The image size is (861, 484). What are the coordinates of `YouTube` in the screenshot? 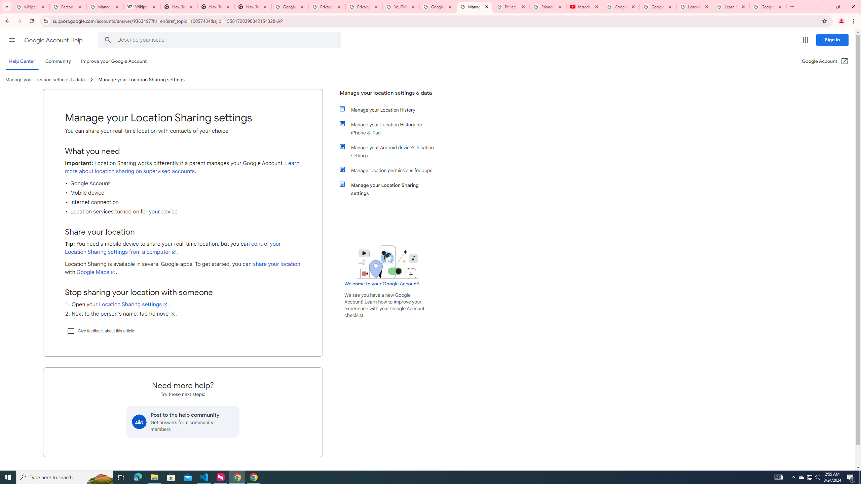 It's located at (401, 7).